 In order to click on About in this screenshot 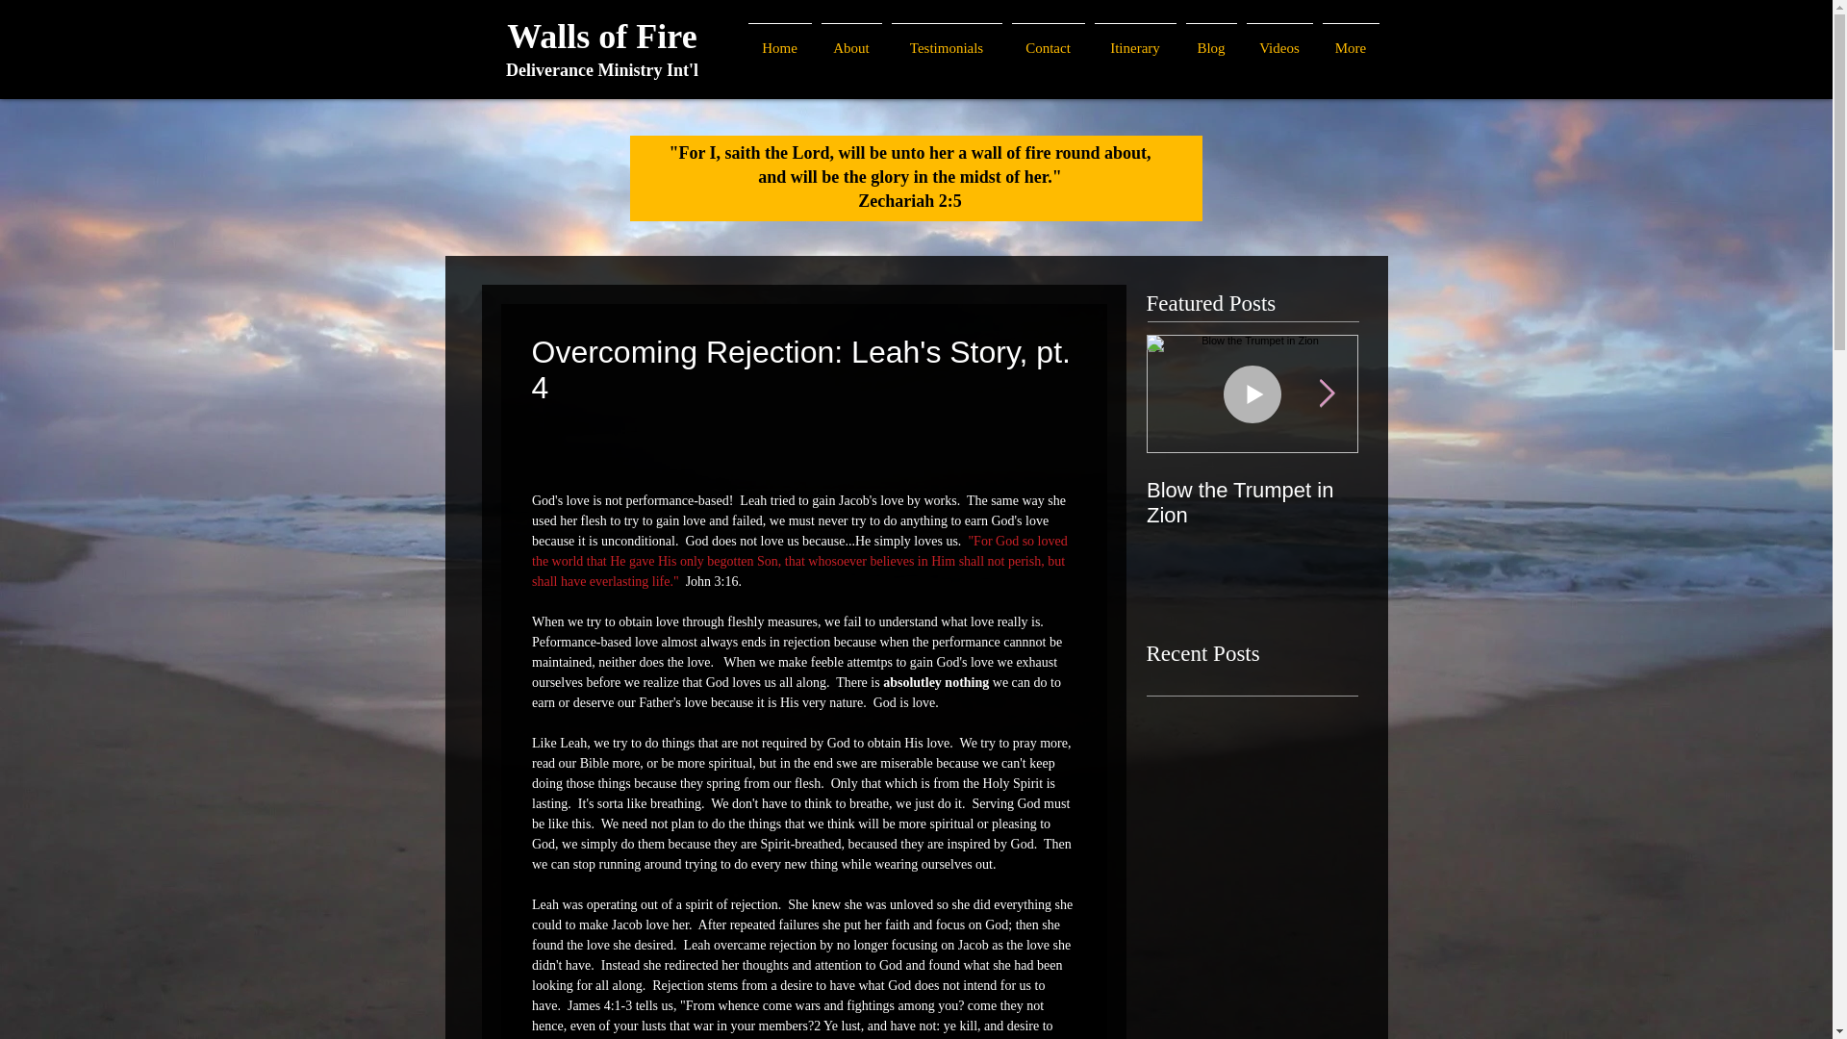, I will do `click(850, 39)`.